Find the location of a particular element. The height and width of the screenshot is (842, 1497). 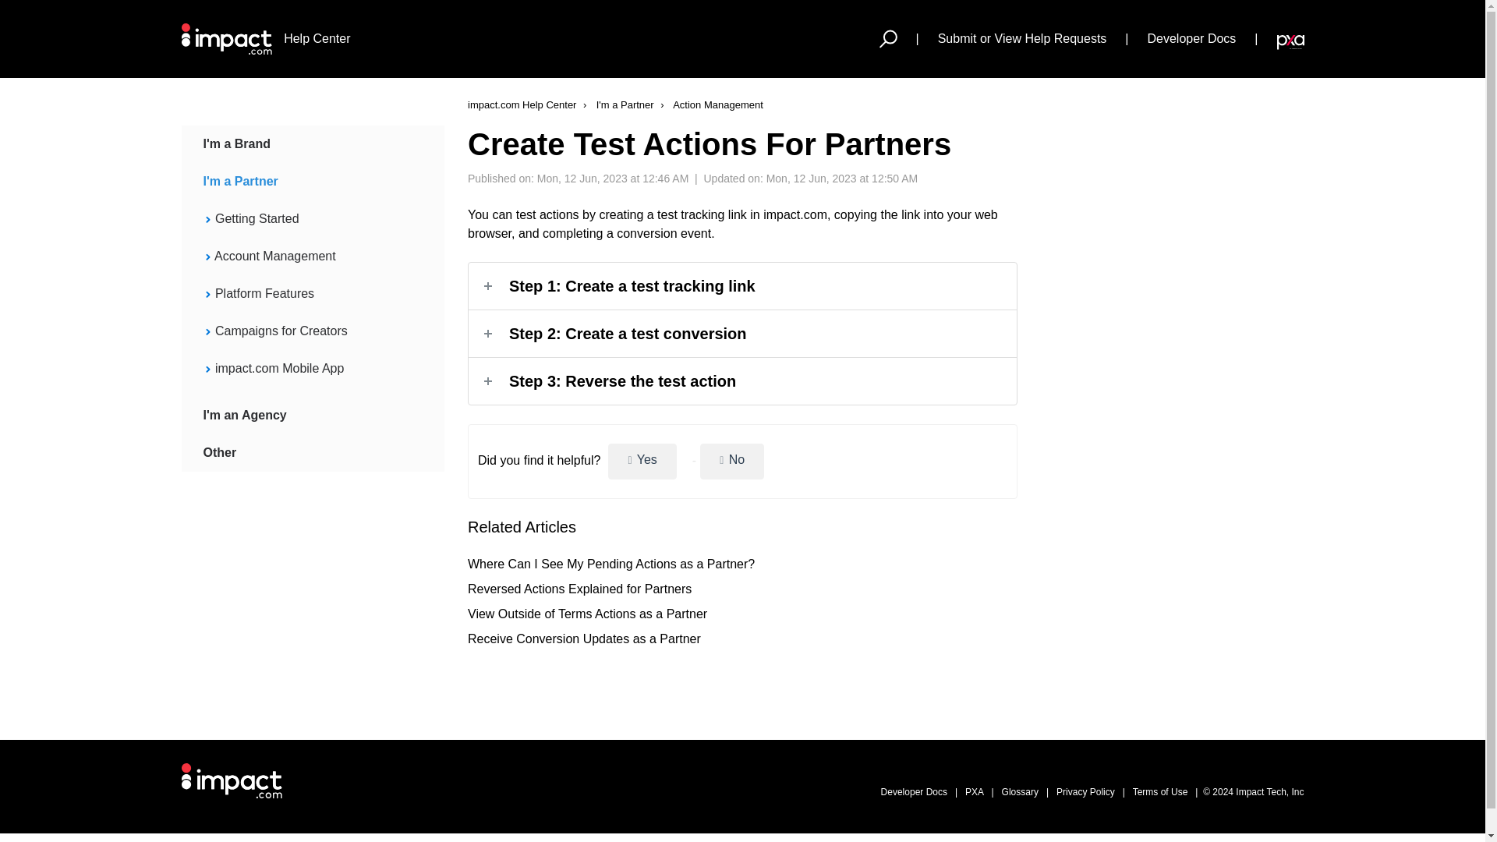

Developer Docs is located at coordinates (1191, 38).